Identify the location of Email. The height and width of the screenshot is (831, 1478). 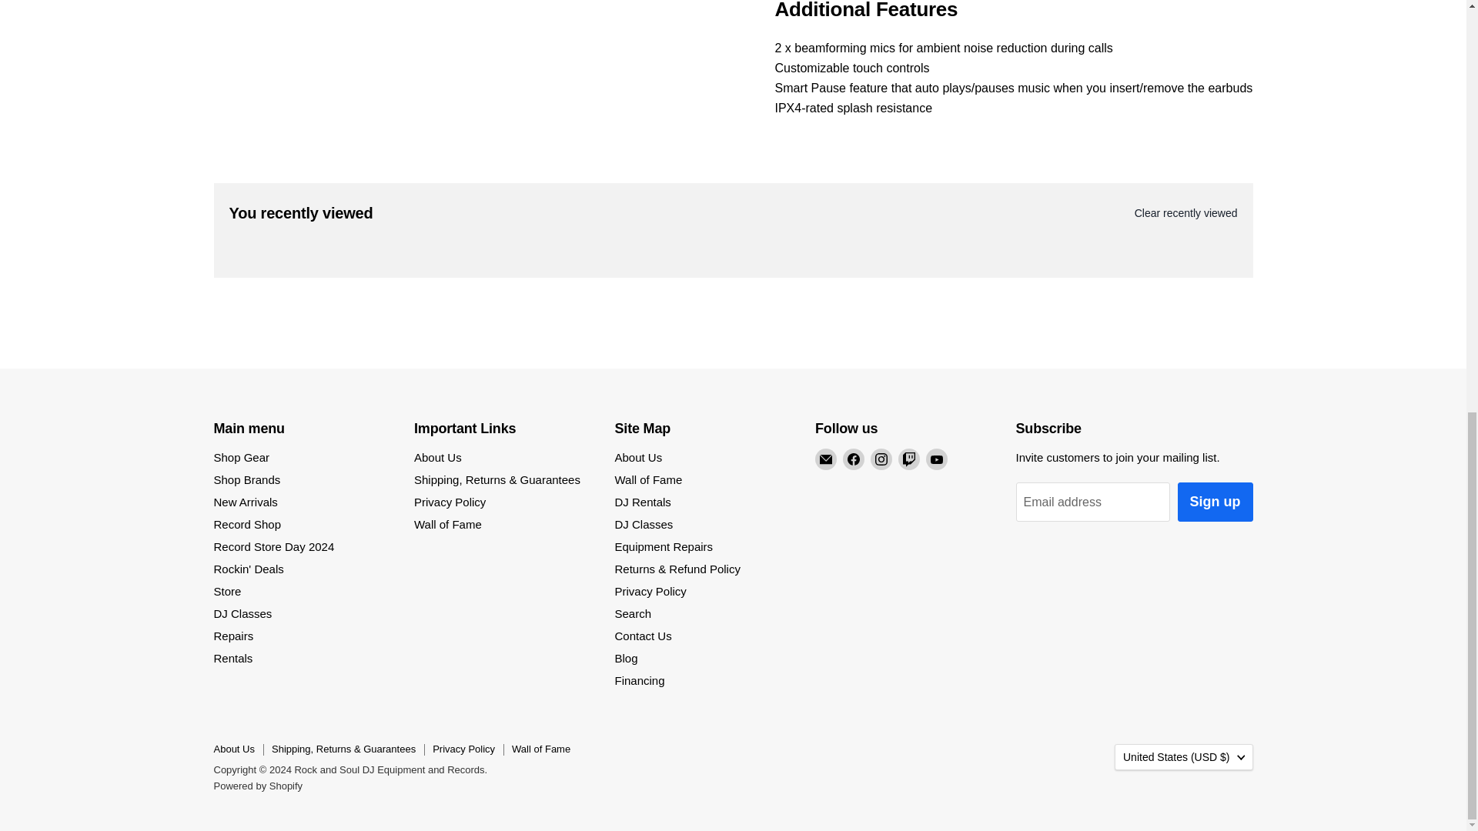
(825, 459).